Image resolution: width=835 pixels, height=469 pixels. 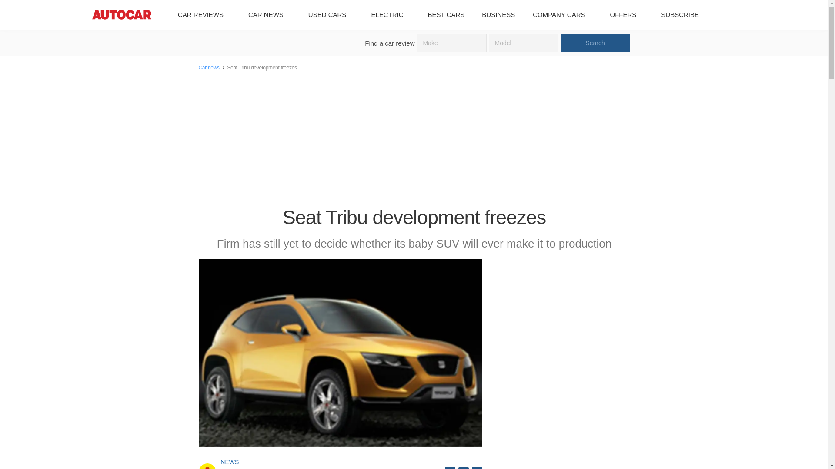 What do you see at coordinates (498, 15) in the screenshot?
I see `BUSINESS` at bounding box center [498, 15].